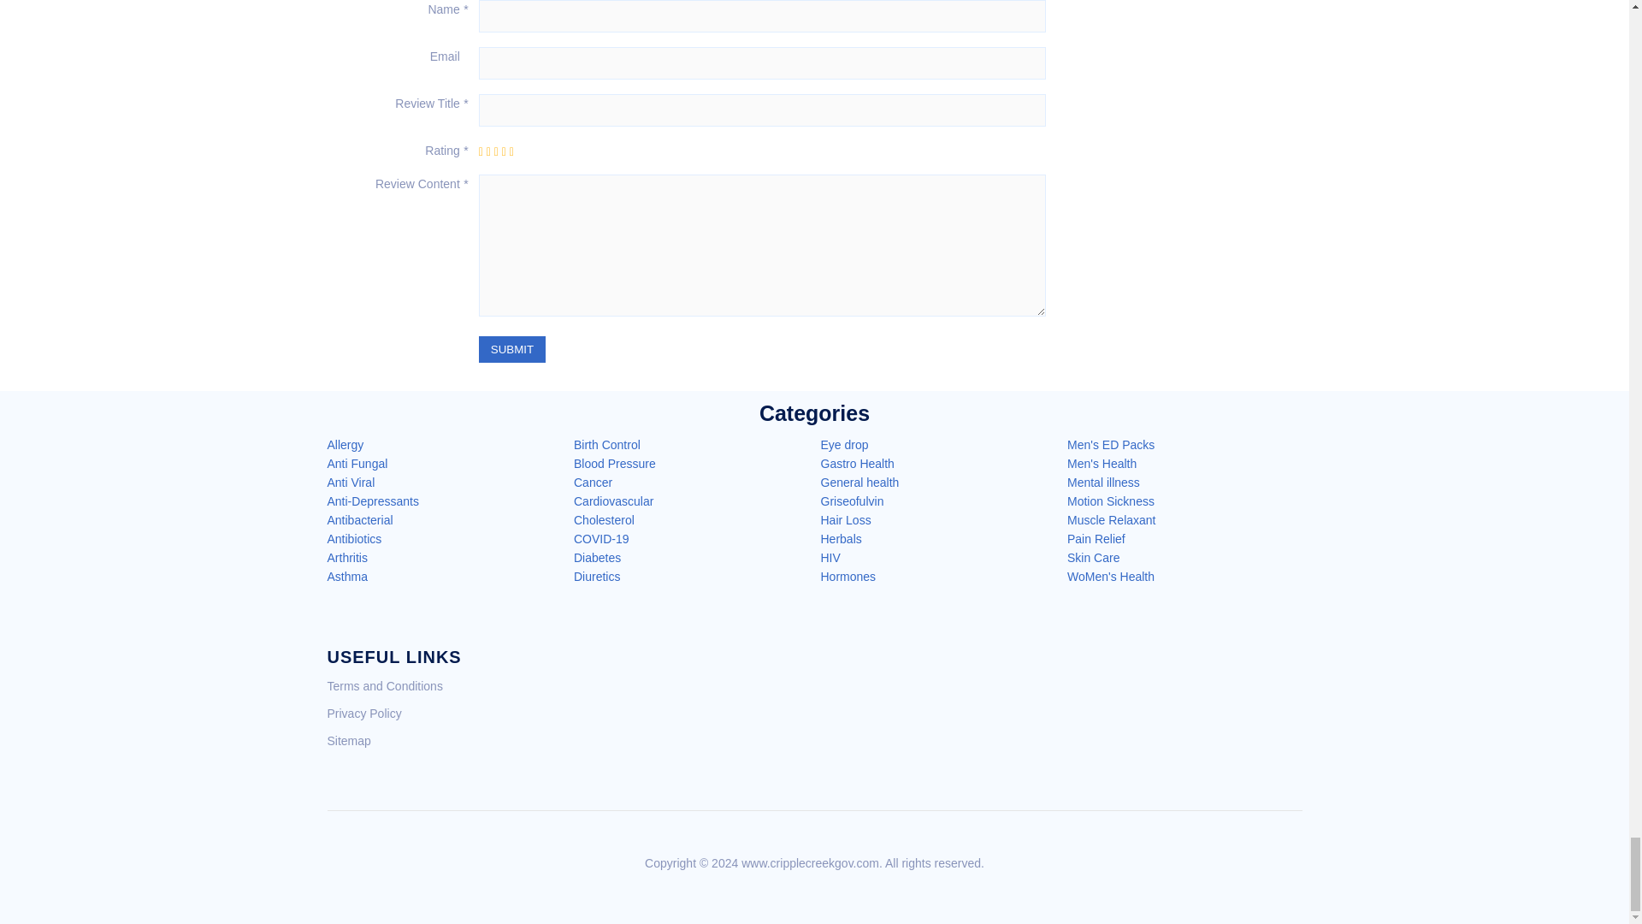 The width and height of the screenshot is (1642, 924). What do you see at coordinates (604, 520) in the screenshot?
I see `Cholesterol` at bounding box center [604, 520].